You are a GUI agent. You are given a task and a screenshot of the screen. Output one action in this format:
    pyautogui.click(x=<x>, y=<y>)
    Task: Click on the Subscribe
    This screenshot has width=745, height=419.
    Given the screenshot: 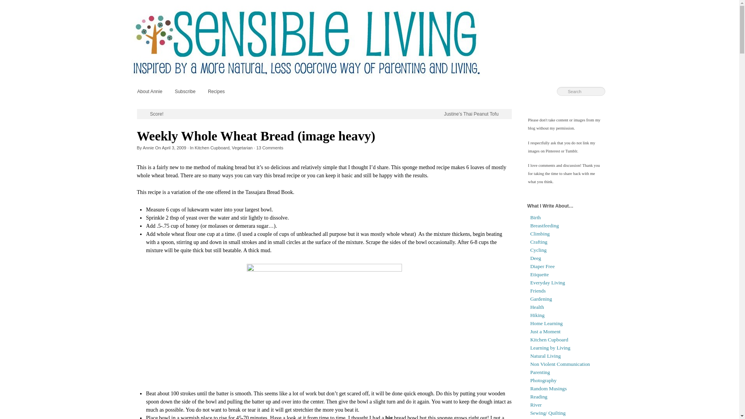 What is the action you would take?
    pyautogui.click(x=185, y=91)
    